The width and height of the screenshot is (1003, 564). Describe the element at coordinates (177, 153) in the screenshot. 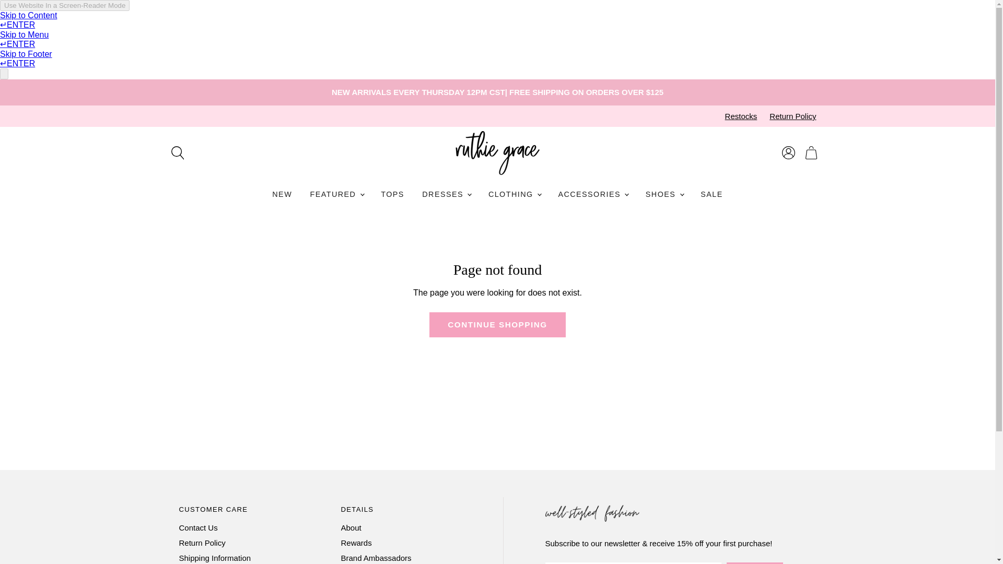

I see `Search` at that location.